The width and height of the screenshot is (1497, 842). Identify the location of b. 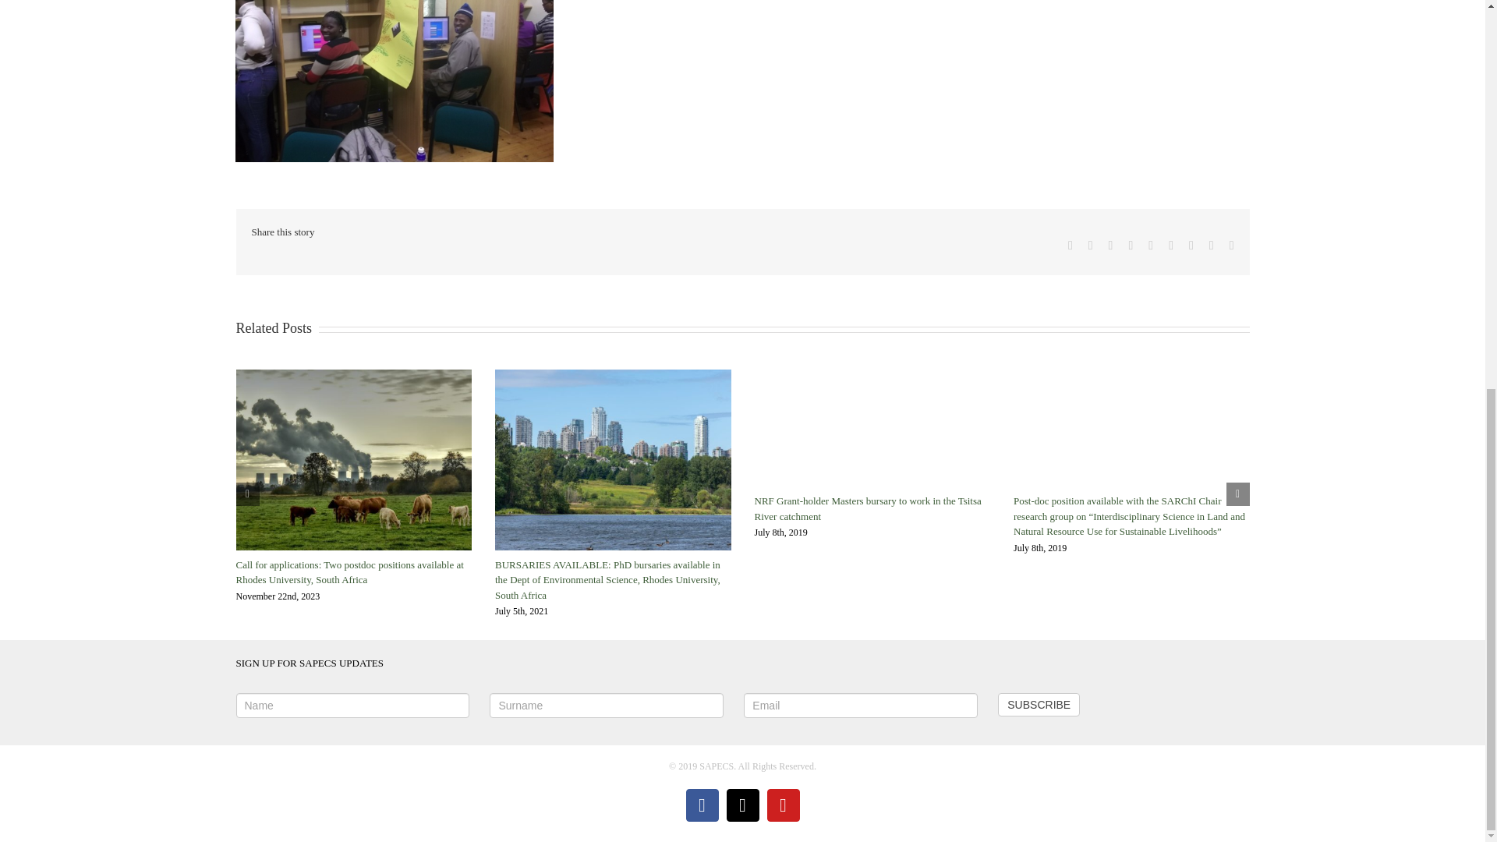
(393, 81).